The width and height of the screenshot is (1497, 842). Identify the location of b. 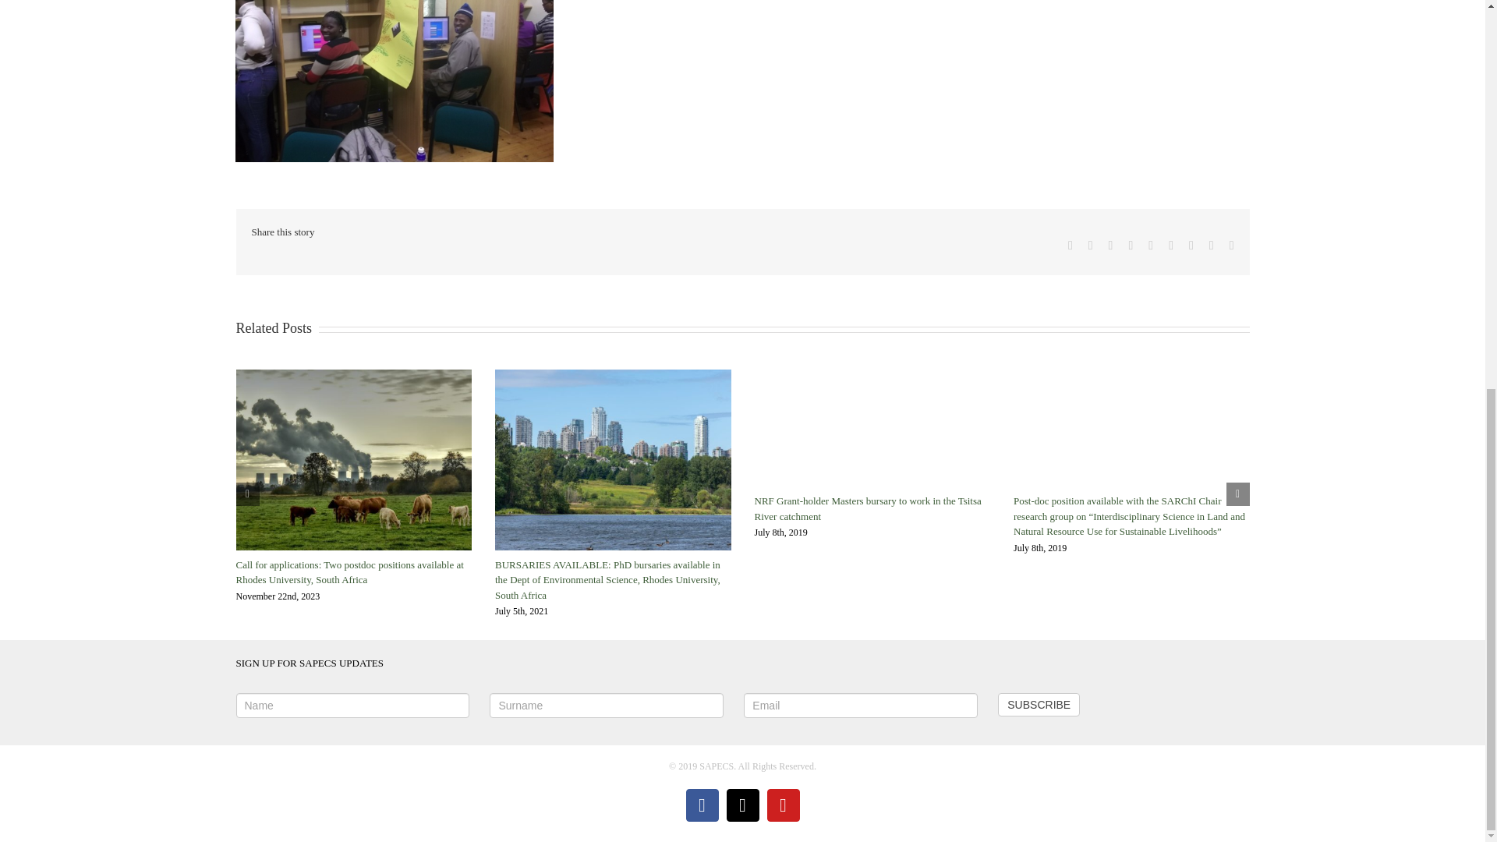
(393, 81).